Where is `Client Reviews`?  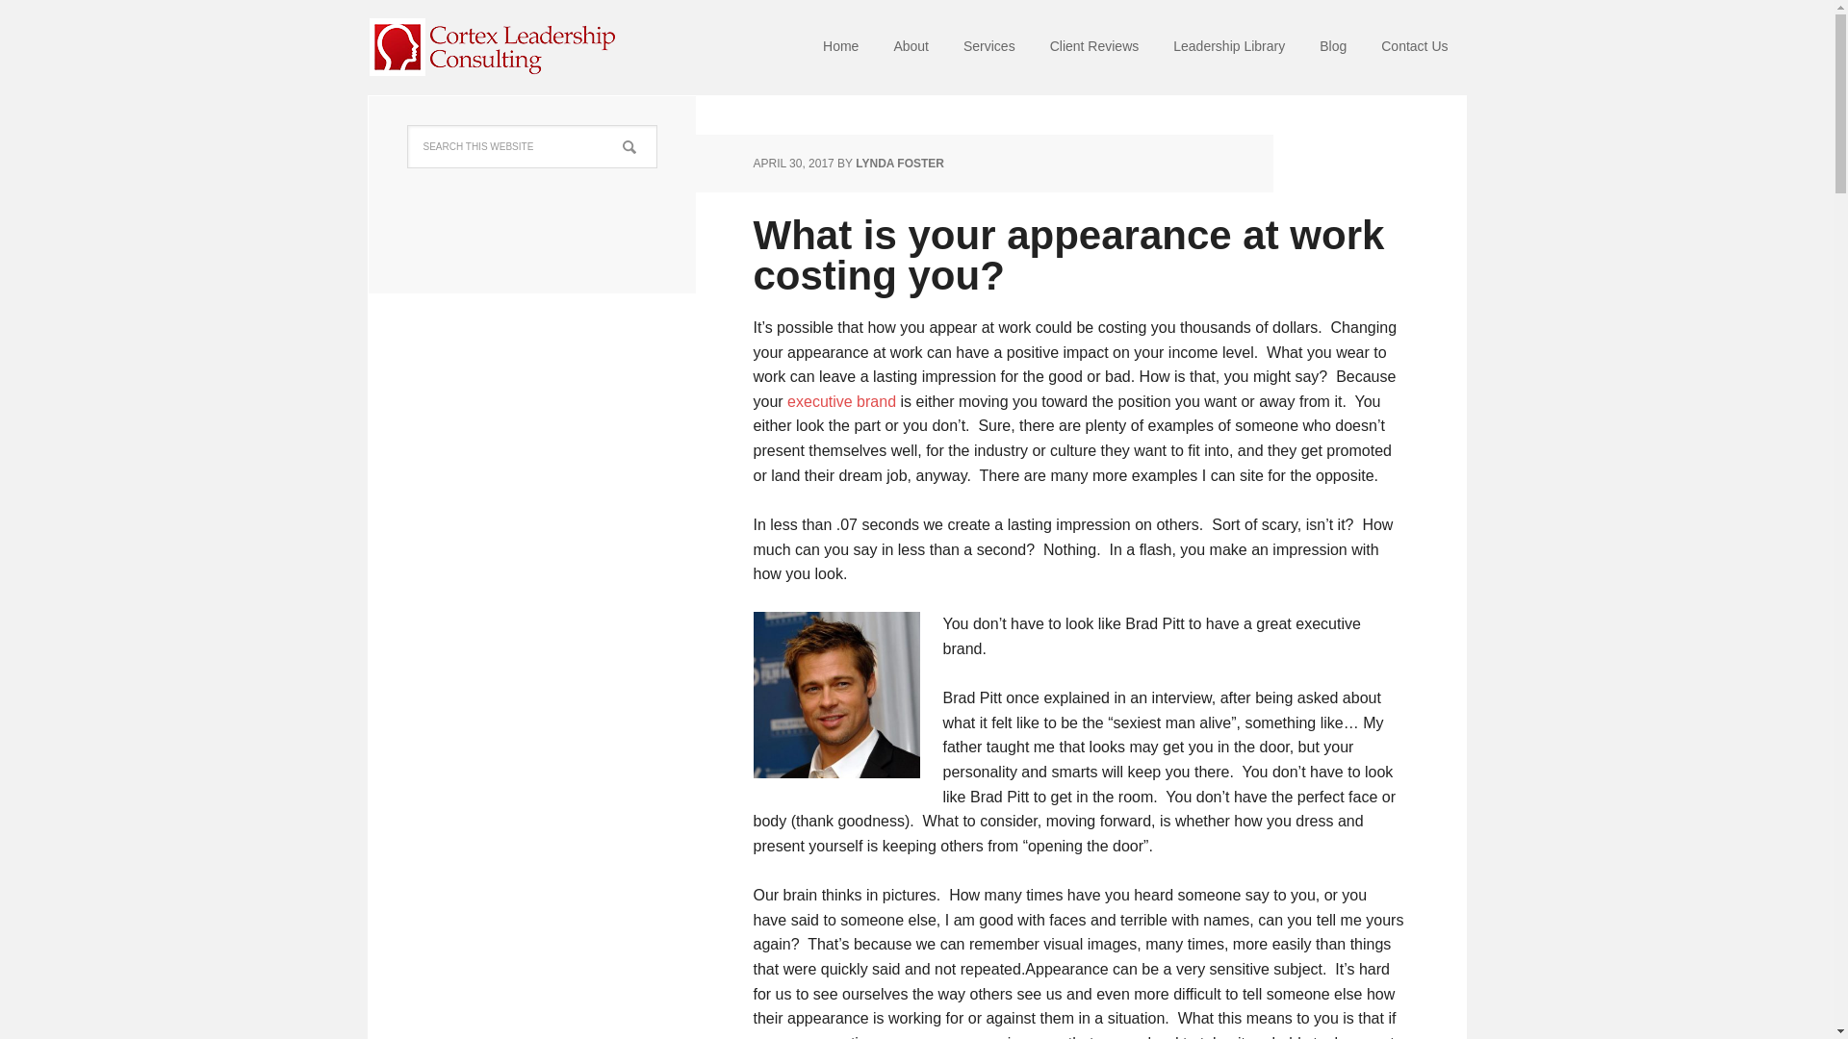
Client Reviews is located at coordinates (1094, 48).